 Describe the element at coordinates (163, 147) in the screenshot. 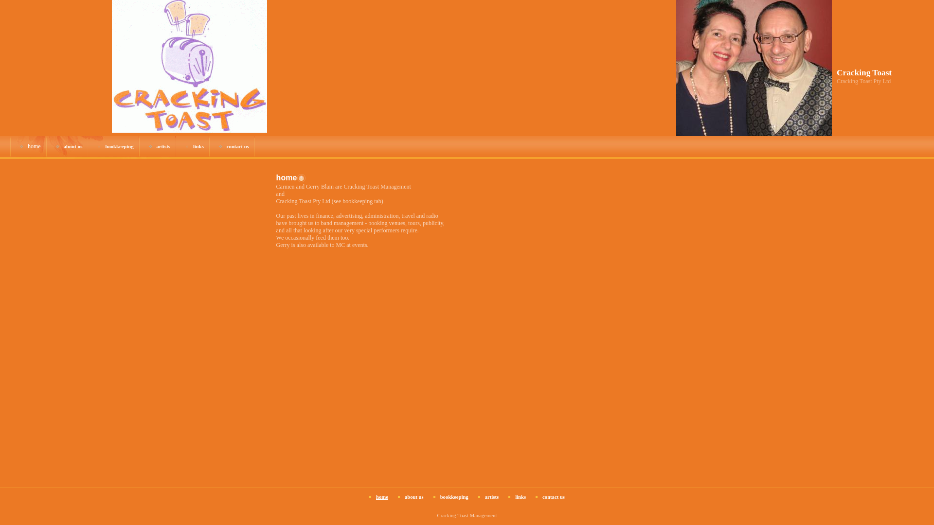

I see `artists` at that location.